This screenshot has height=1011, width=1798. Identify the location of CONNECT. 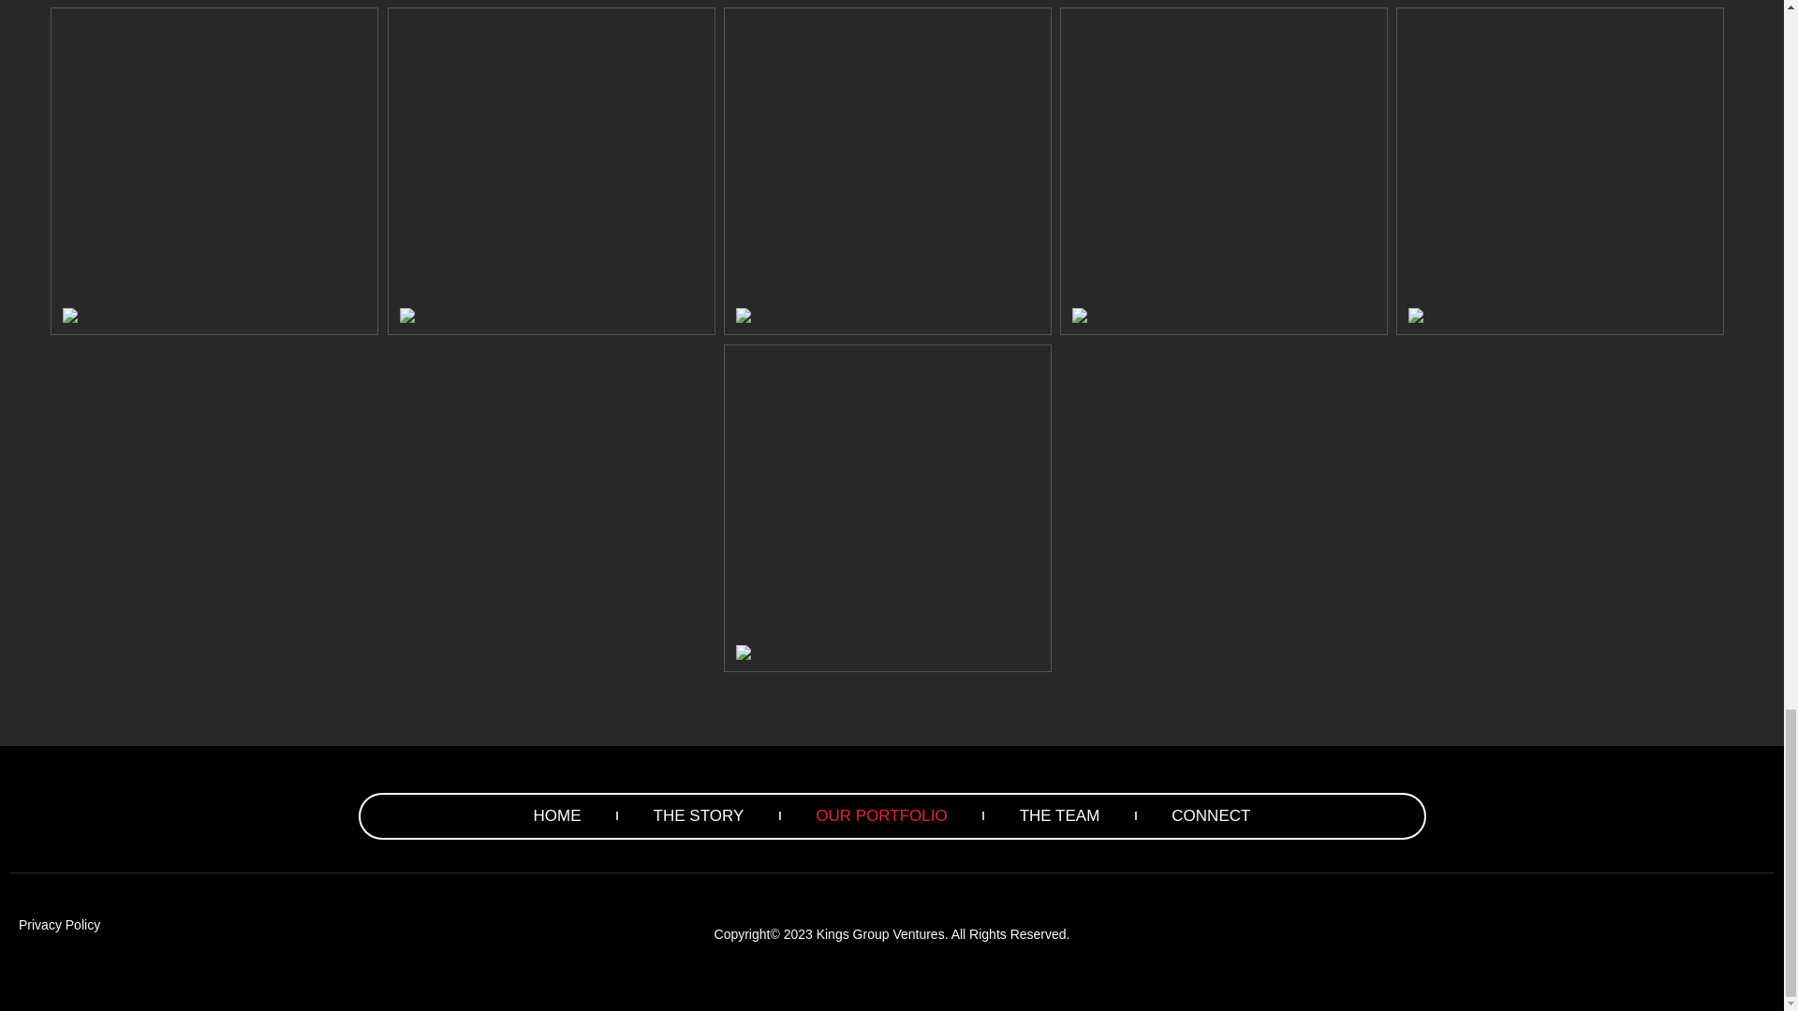
(1210, 815).